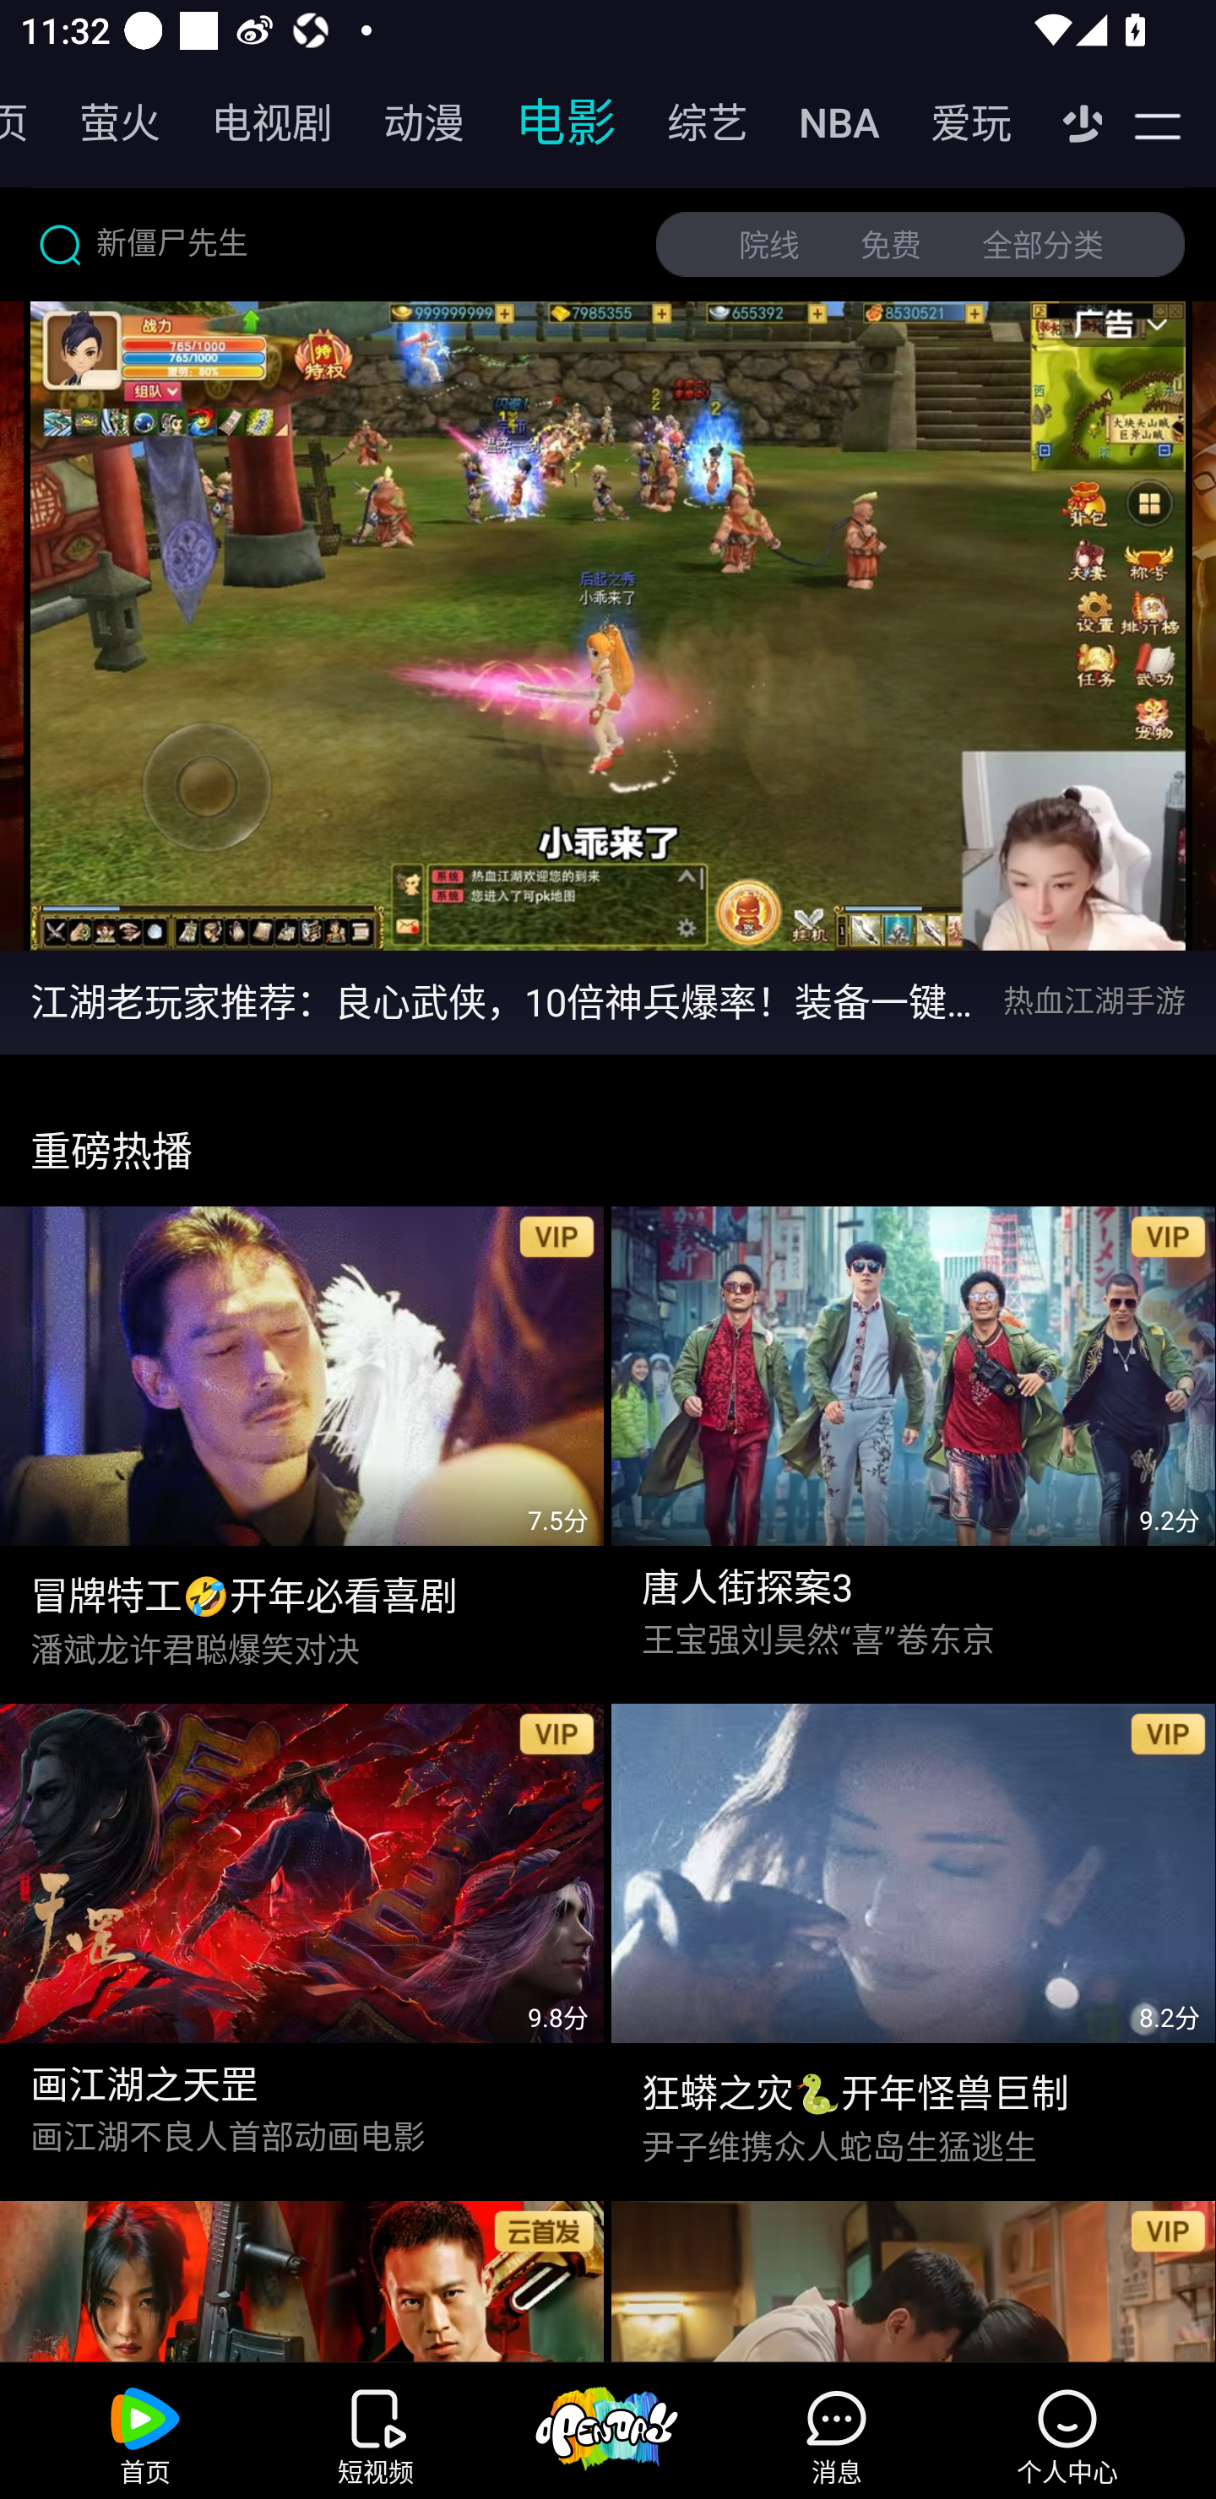 The image size is (1216, 2499). What do you see at coordinates (1110, 1001) in the screenshot?
I see `热血江湖手游` at bounding box center [1110, 1001].